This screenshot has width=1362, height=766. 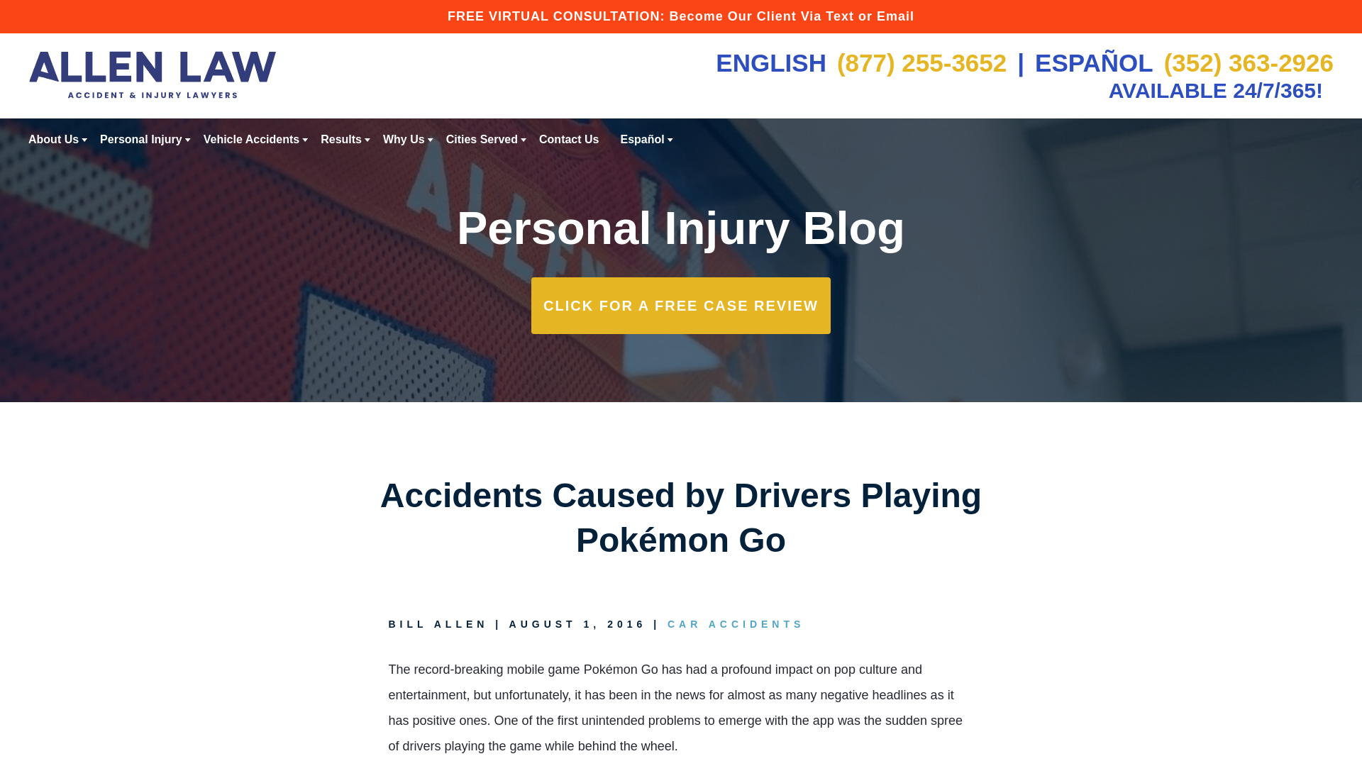 What do you see at coordinates (54, 139) in the screenshot?
I see `About Us` at bounding box center [54, 139].